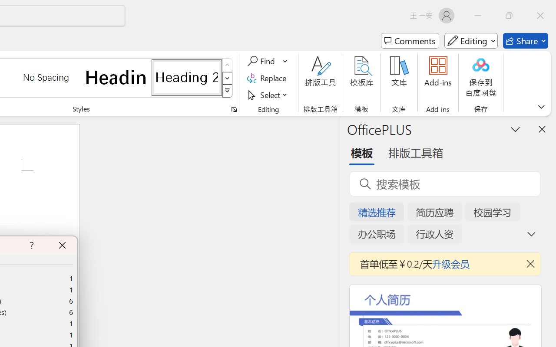 This screenshot has width=556, height=347. Describe the element at coordinates (228, 91) in the screenshot. I see `Class: NetUIImage` at that location.